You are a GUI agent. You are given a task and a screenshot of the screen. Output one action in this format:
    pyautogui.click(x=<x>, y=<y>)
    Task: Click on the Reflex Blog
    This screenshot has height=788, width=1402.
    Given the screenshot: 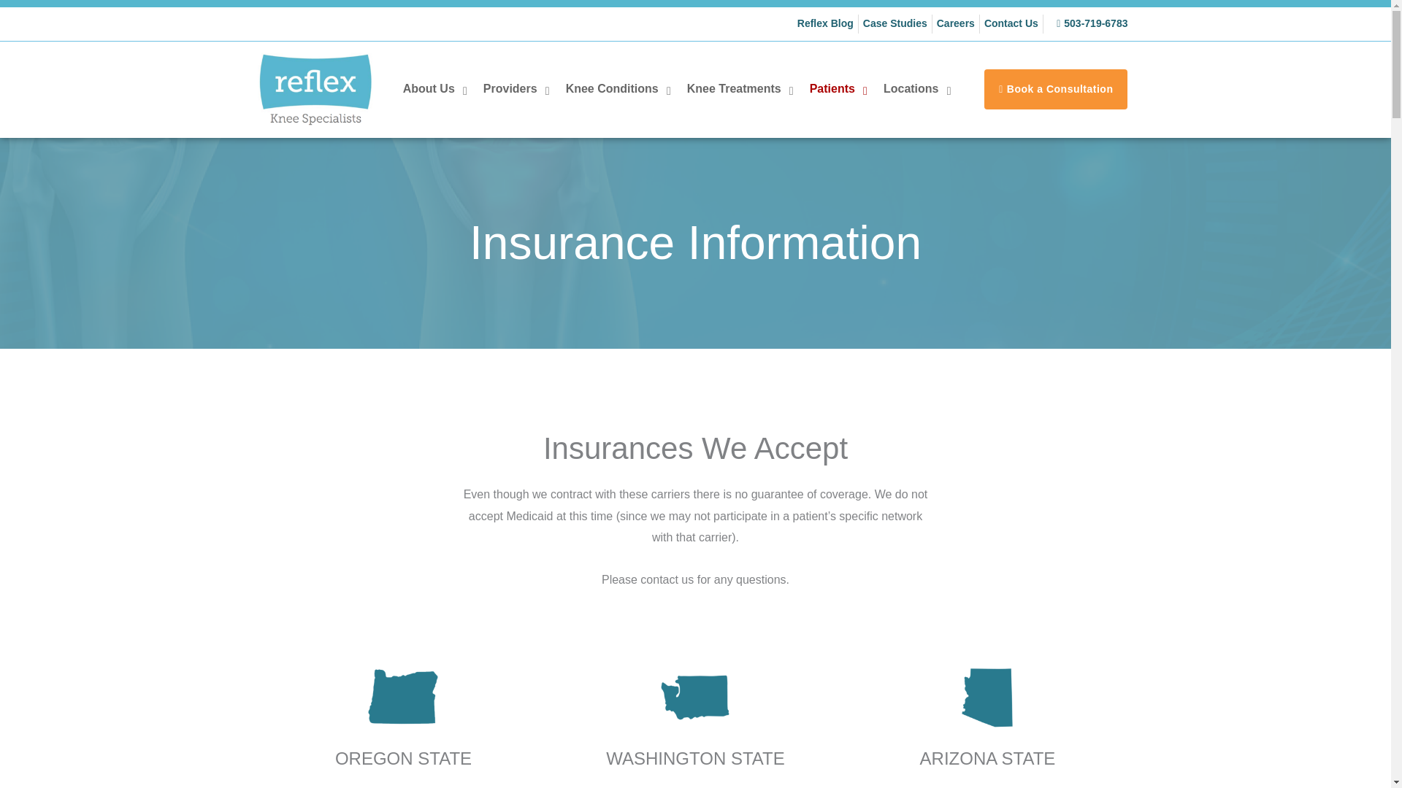 What is the action you would take?
    pyautogui.click(x=825, y=24)
    